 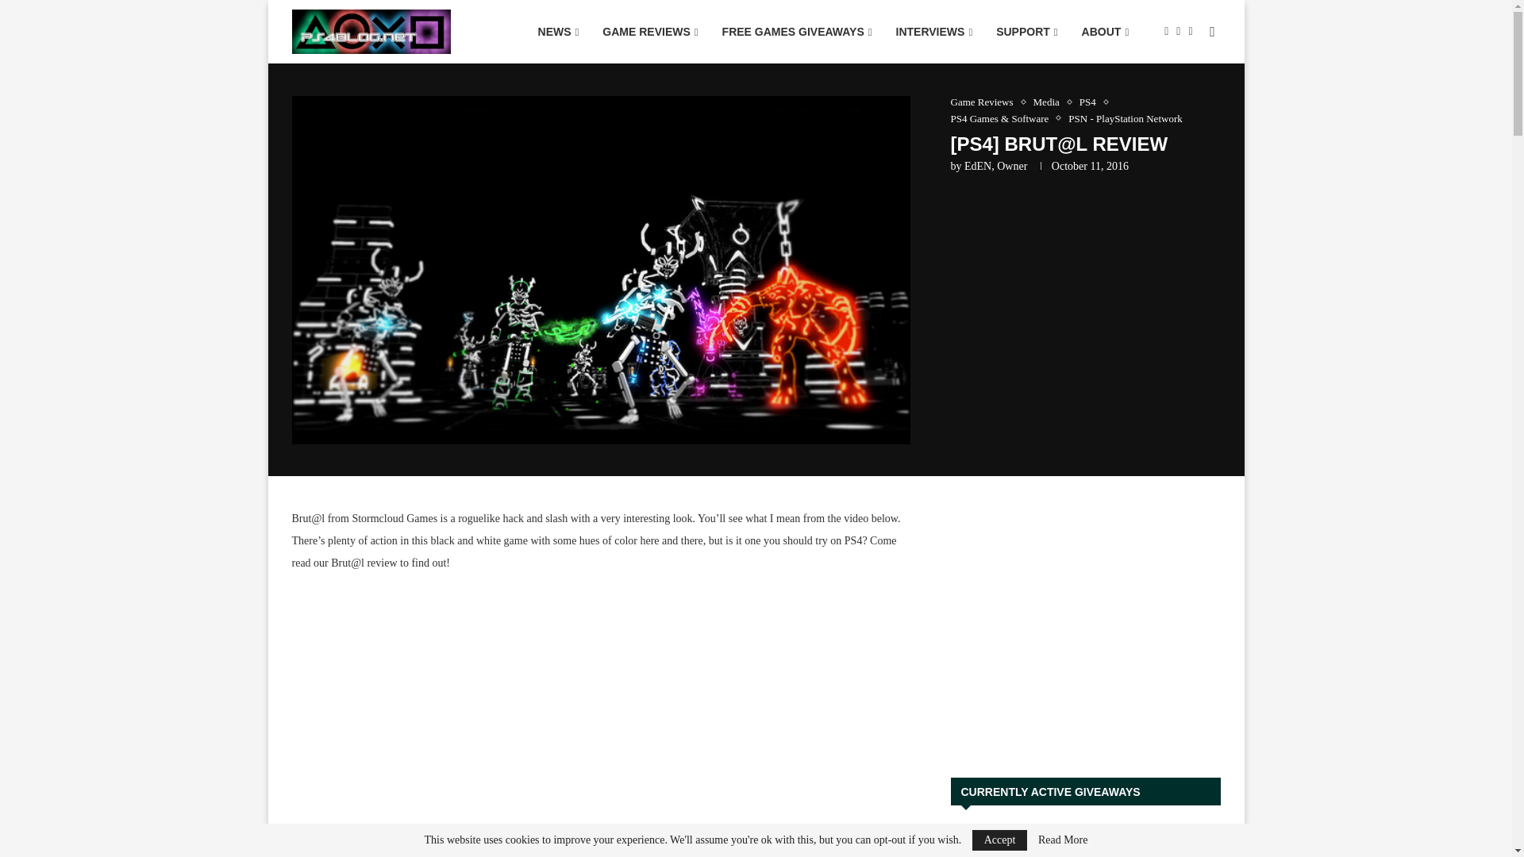 What do you see at coordinates (797, 32) in the screenshot?
I see `FREE GAMES GIVEAWAYS` at bounding box center [797, 32].